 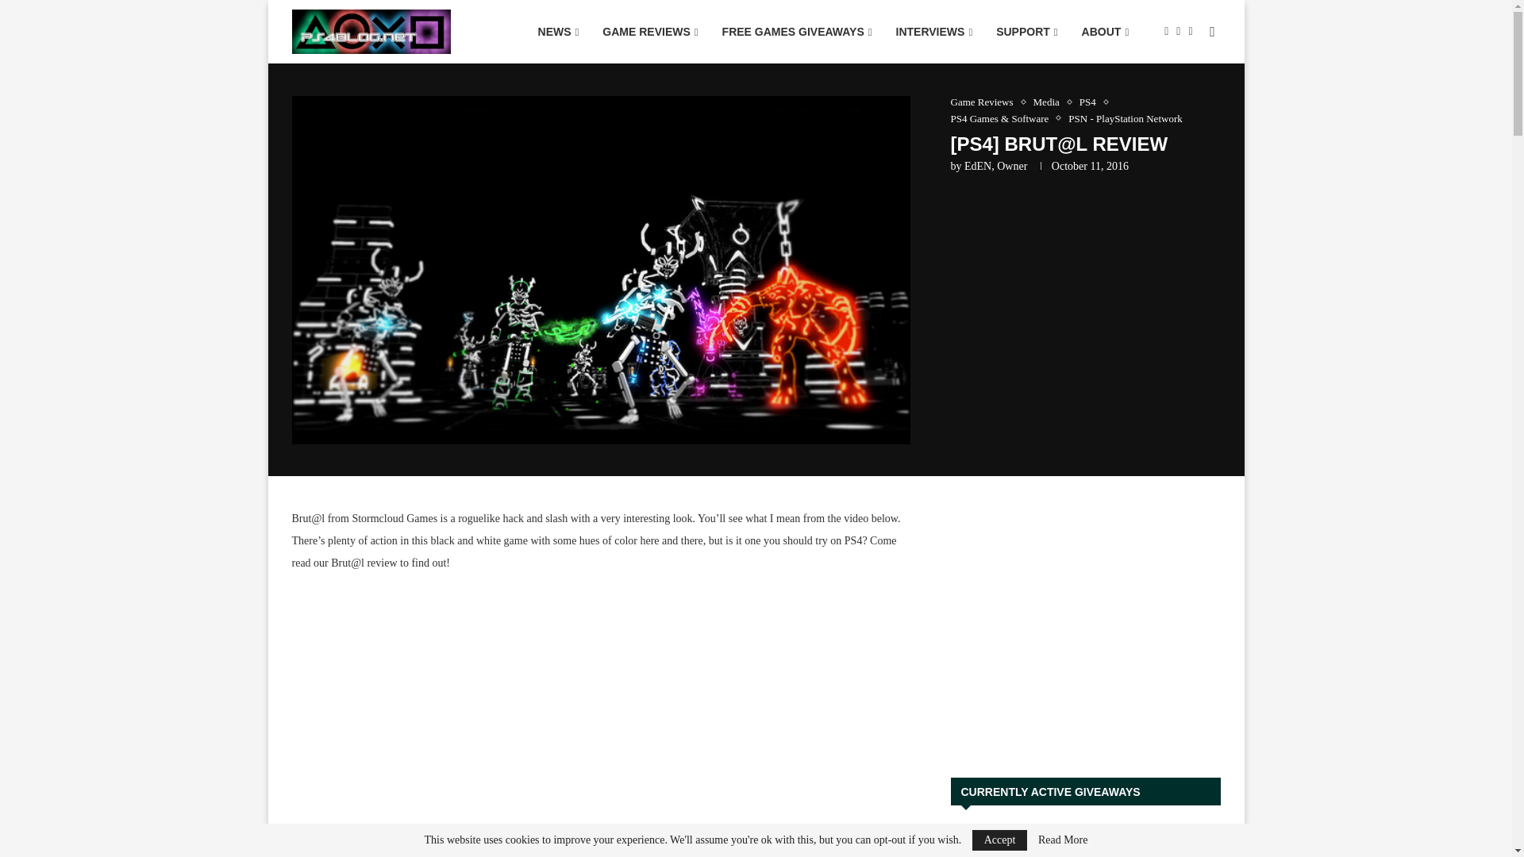 What do you see at coordinates (797, 32) in the screenshot?
I see `FREE GAMES GIVEAWAYS` at bounding box center [797, 32].